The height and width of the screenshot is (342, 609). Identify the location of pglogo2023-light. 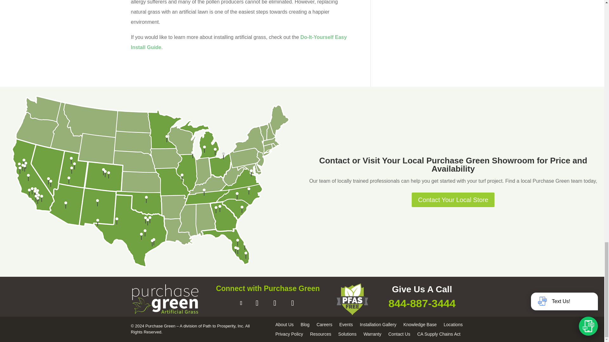
(165, 299).